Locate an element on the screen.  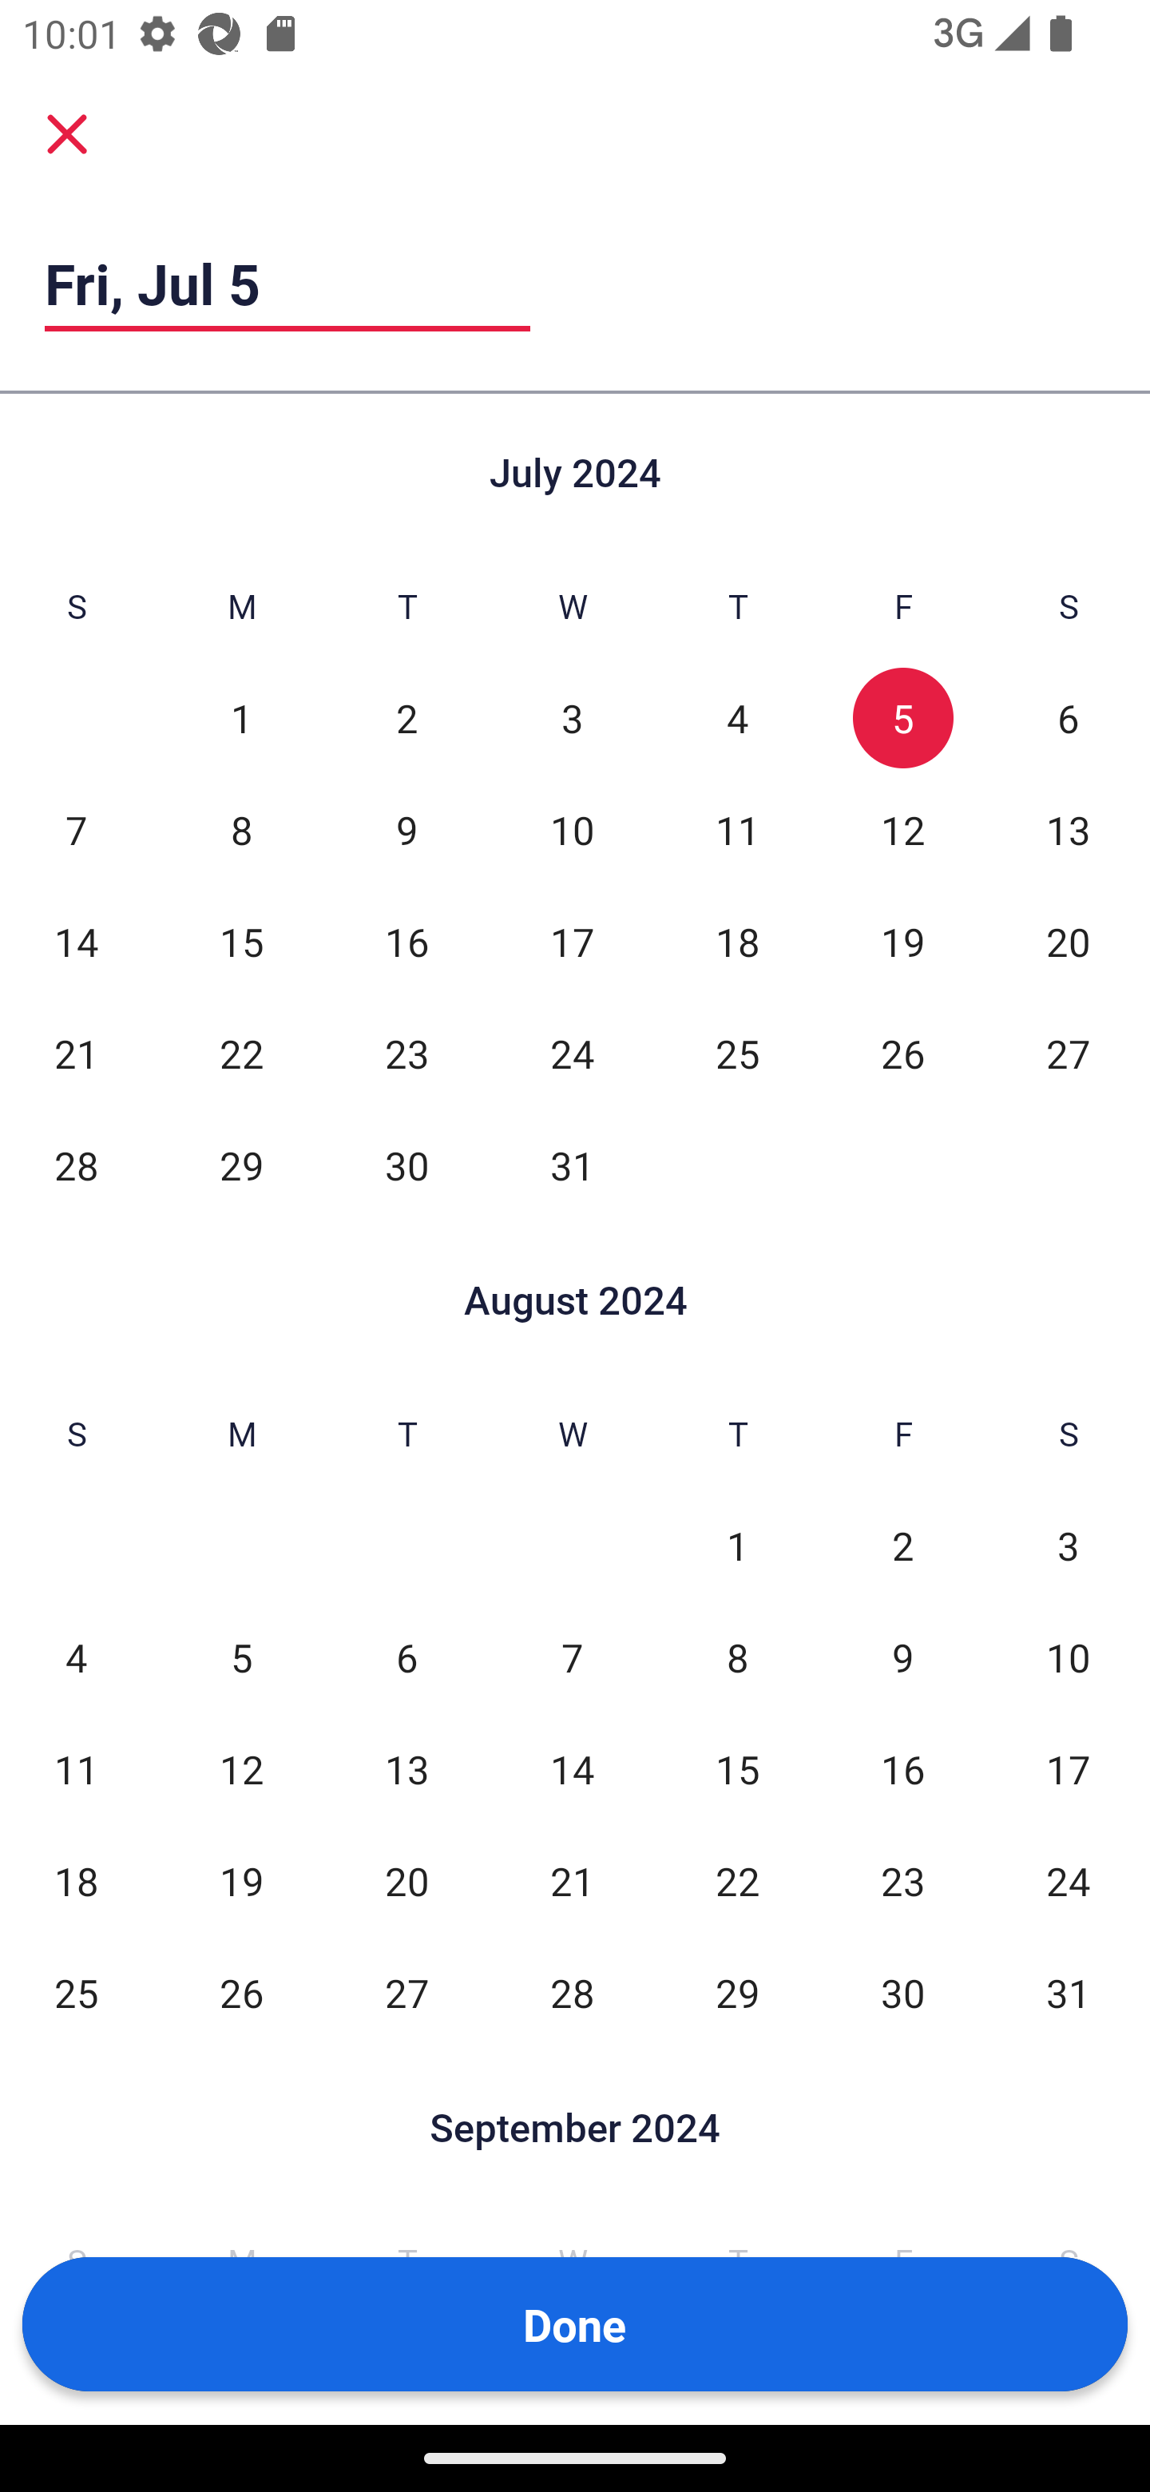
11 Thu, Jul 11, Not Selected is located at coordinates (737, 829).